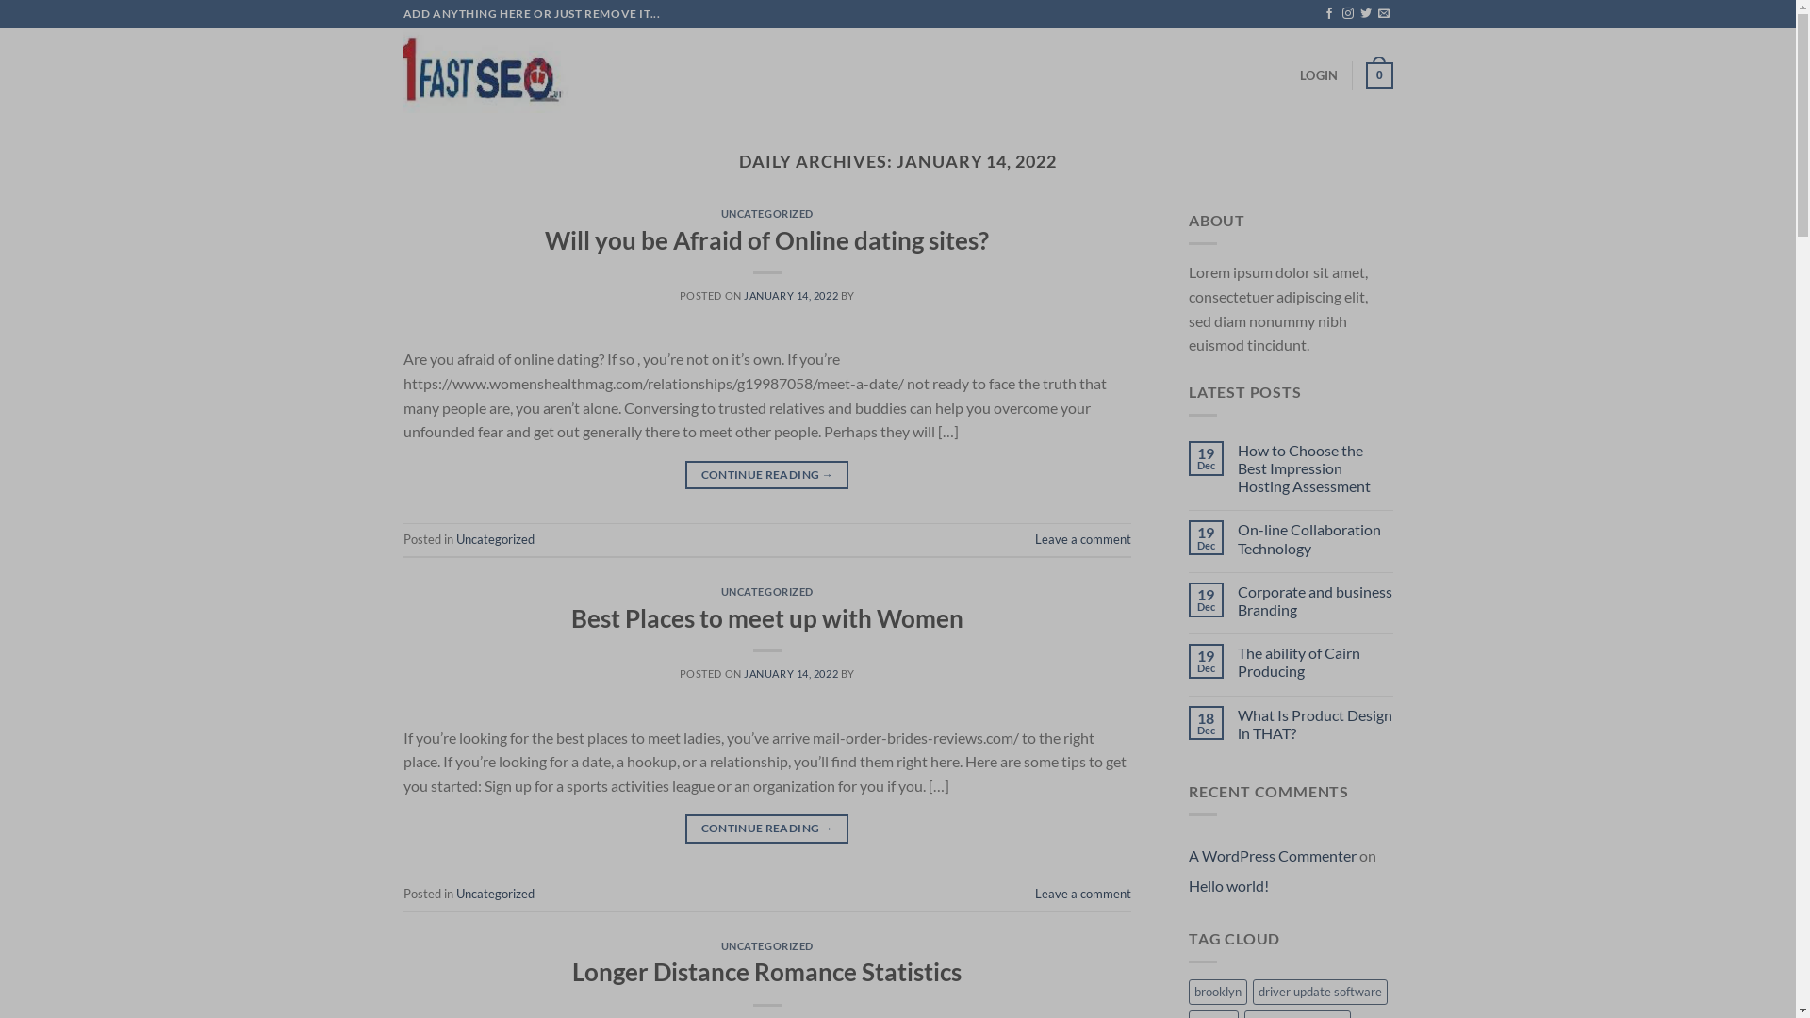 Image resolution: width=1810 pixels, height=1018 pixels. What do you see at coordinates (1379, 75) in the screenshot?
I see `0` at bounding box center [1379, 75].